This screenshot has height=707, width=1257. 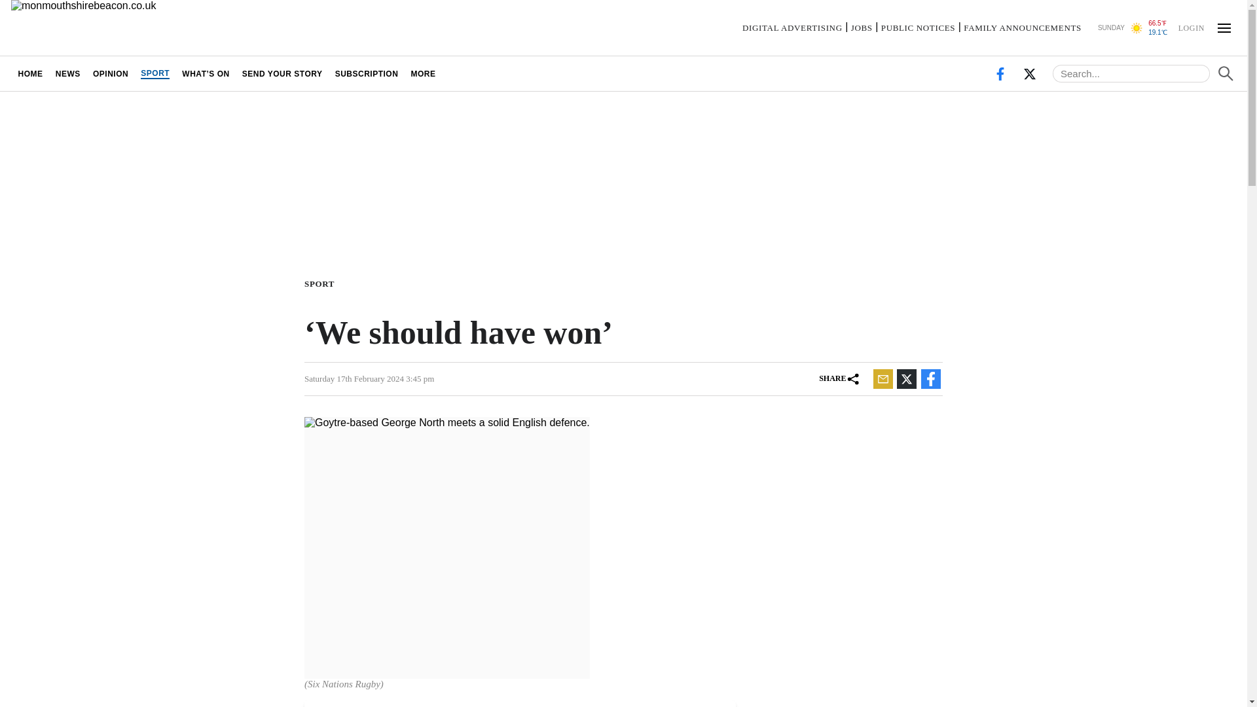 I want to click on FAMILY ANNOUNCEMENTS, so click(x=1023, y=27).